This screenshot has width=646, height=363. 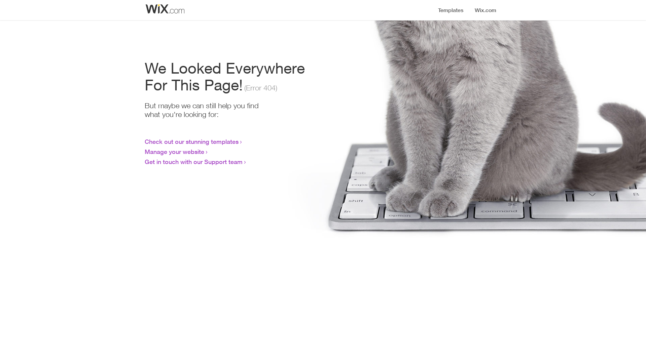 What do you see at coordinates (194, 162) in the screenshot?
I see `Get in touch with our Support team` at bounding box center [194, 162].